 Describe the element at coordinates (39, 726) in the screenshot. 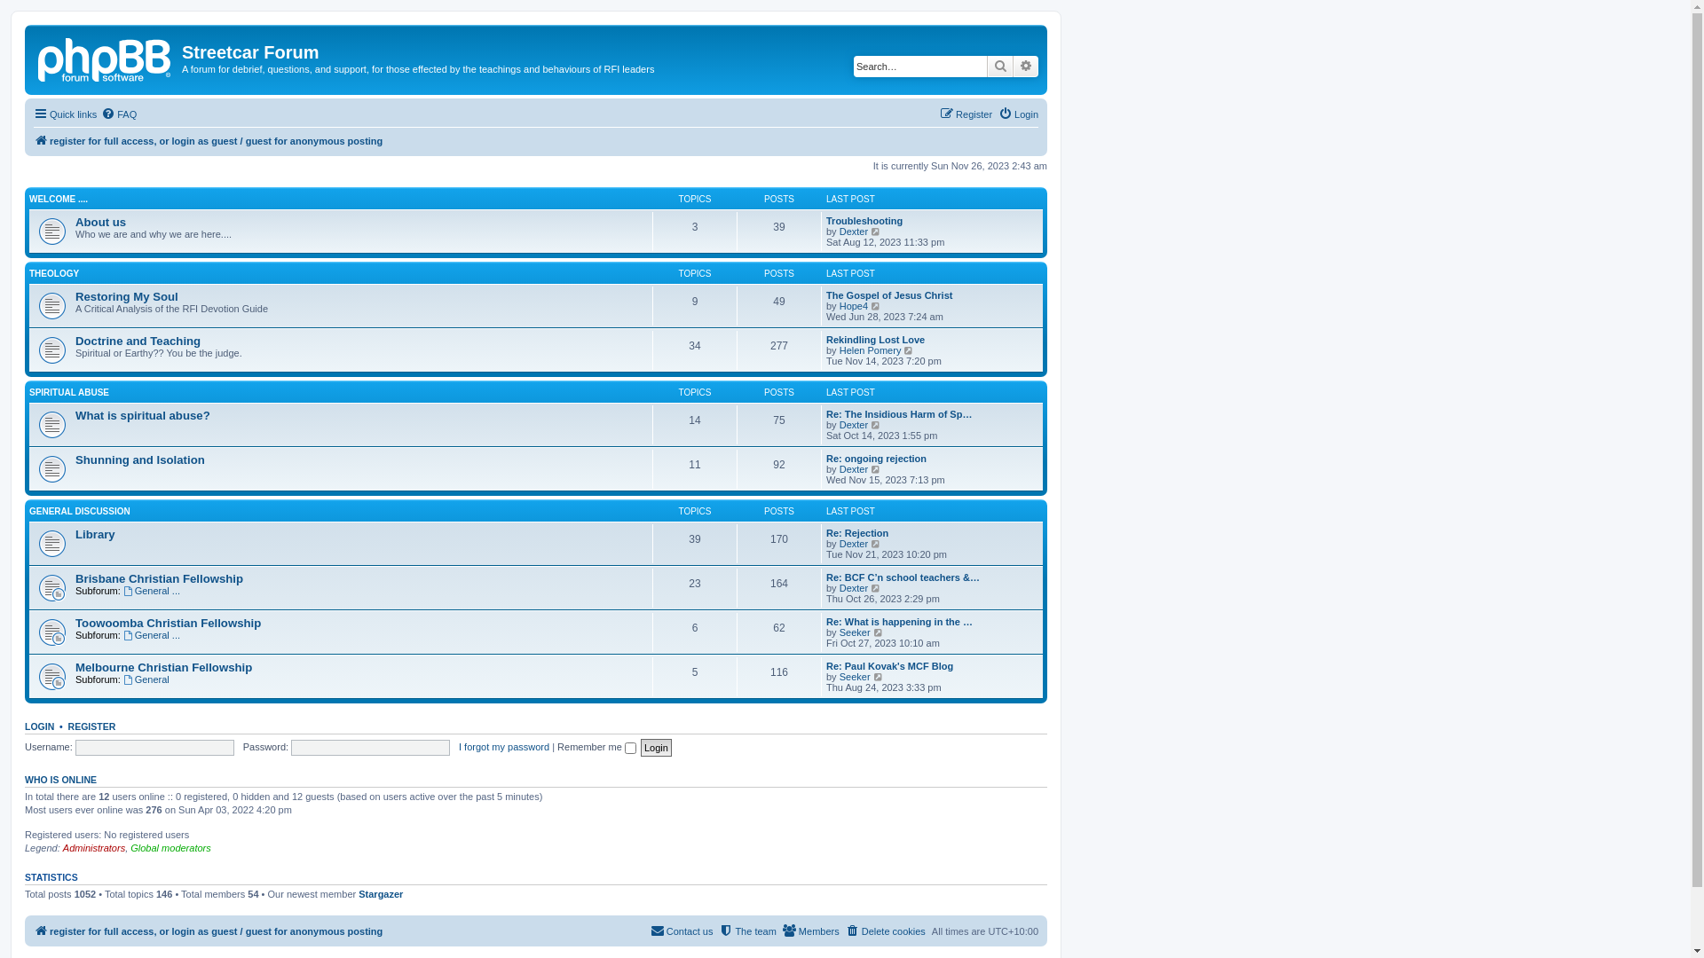

I see `LOGIN` at that location.